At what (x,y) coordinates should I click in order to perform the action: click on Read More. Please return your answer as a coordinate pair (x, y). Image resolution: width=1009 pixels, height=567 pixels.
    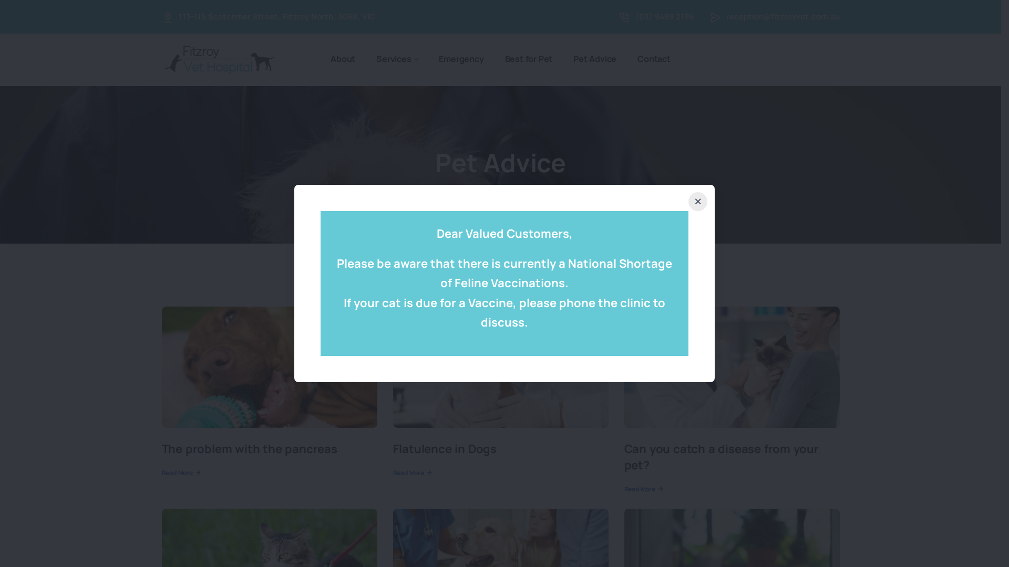
    Looking at the image, I should click on (412, 473).